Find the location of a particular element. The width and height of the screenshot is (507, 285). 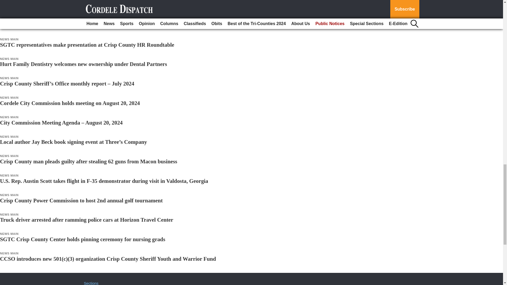

Cordele City Commission holds meeting on August 20, 2024 is located at coordinates (70, 103).